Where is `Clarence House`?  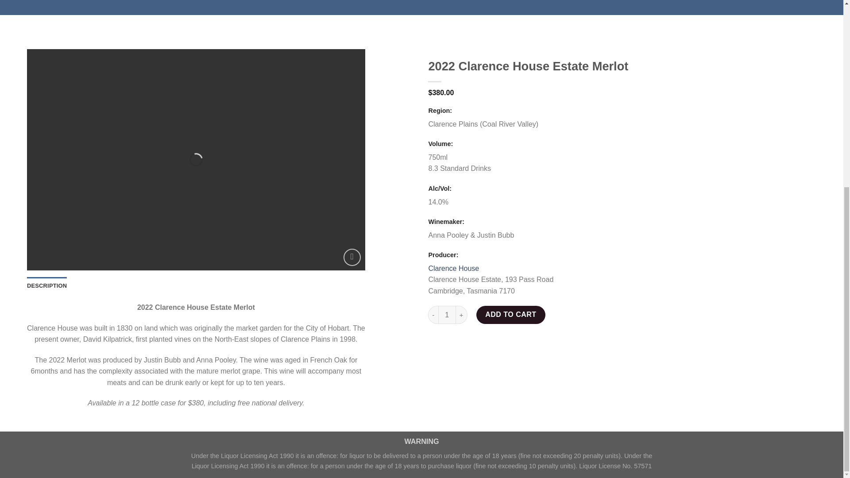 Clarence House is located at coordinates (453, 268).